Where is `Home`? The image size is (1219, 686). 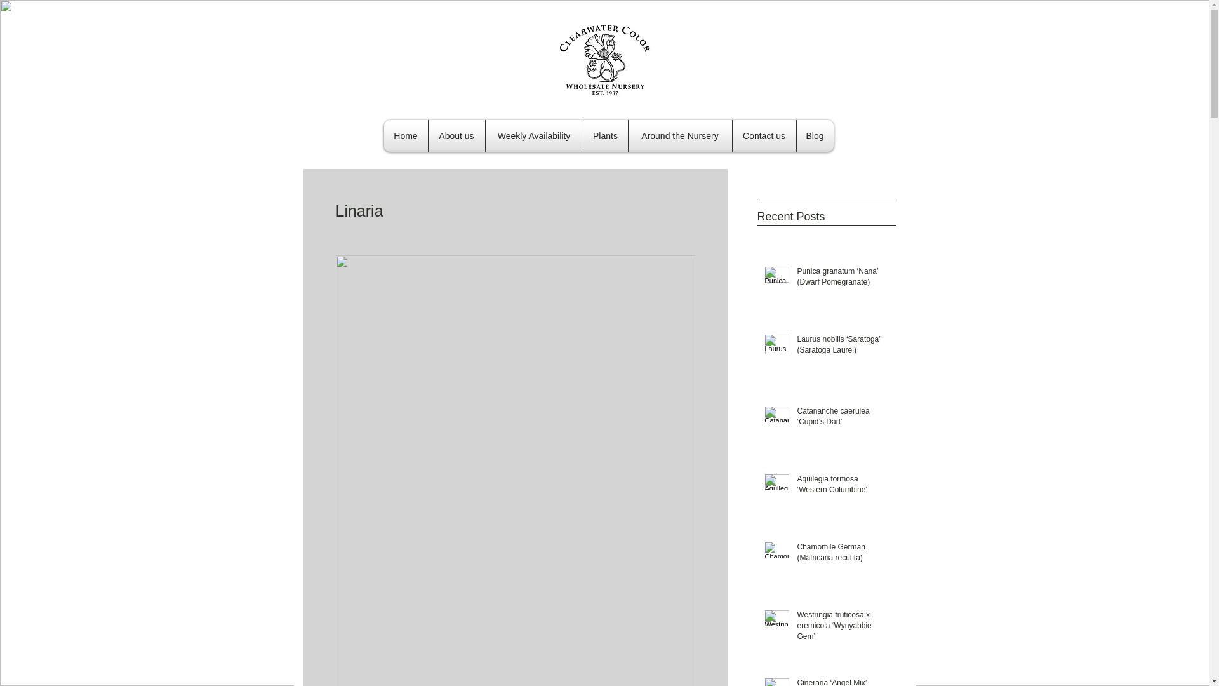
Home is located at coordinates (405, 136).